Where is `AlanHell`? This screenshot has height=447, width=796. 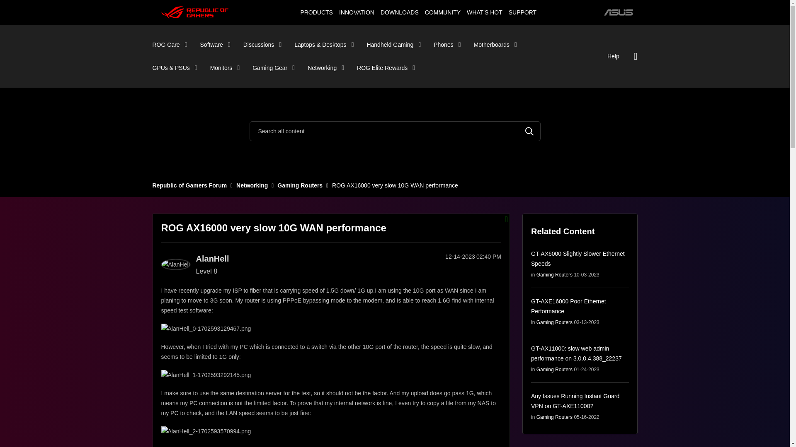
AlanHell is located at coordinates (175, 264).